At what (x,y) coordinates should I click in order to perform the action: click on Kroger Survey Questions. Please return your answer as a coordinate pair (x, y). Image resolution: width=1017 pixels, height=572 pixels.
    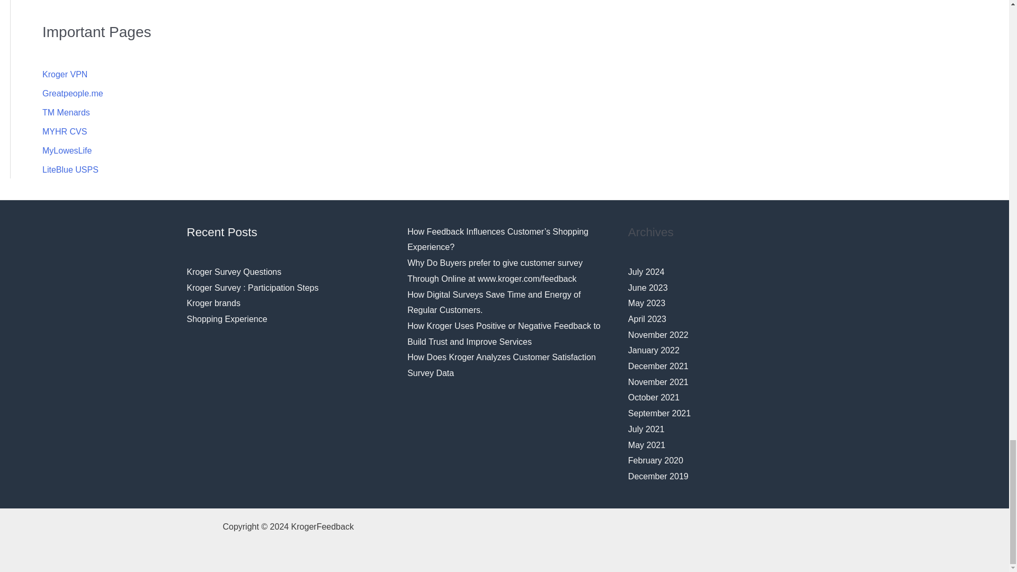
    Looking at the image, I should click on (234, 272).